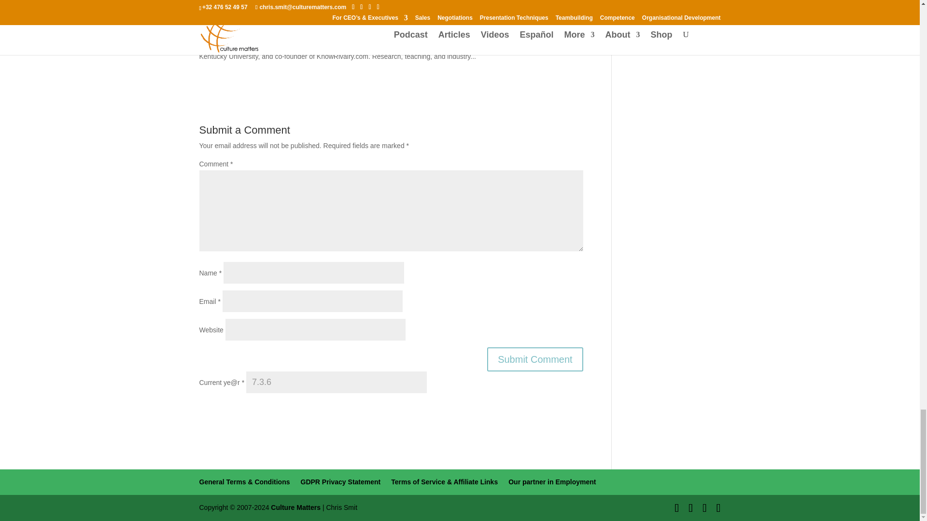  I want to click on 7.3.6, so click(336, 382).